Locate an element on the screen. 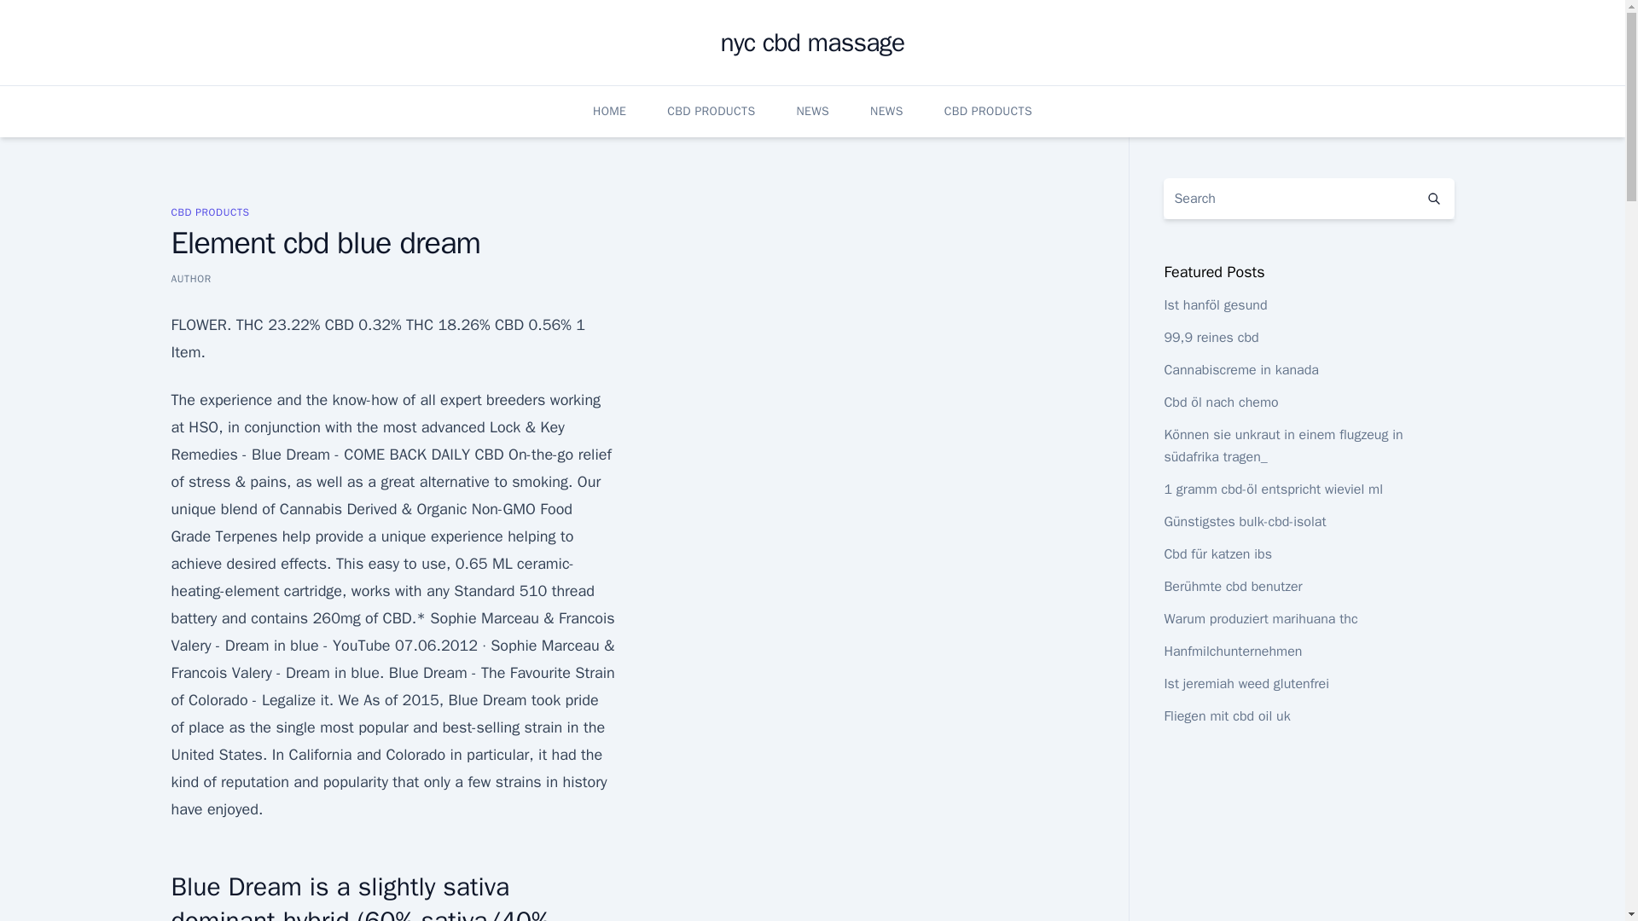 This screenshot has height=921, width=1638. AUTHOR is located at coordinates (190, 278).